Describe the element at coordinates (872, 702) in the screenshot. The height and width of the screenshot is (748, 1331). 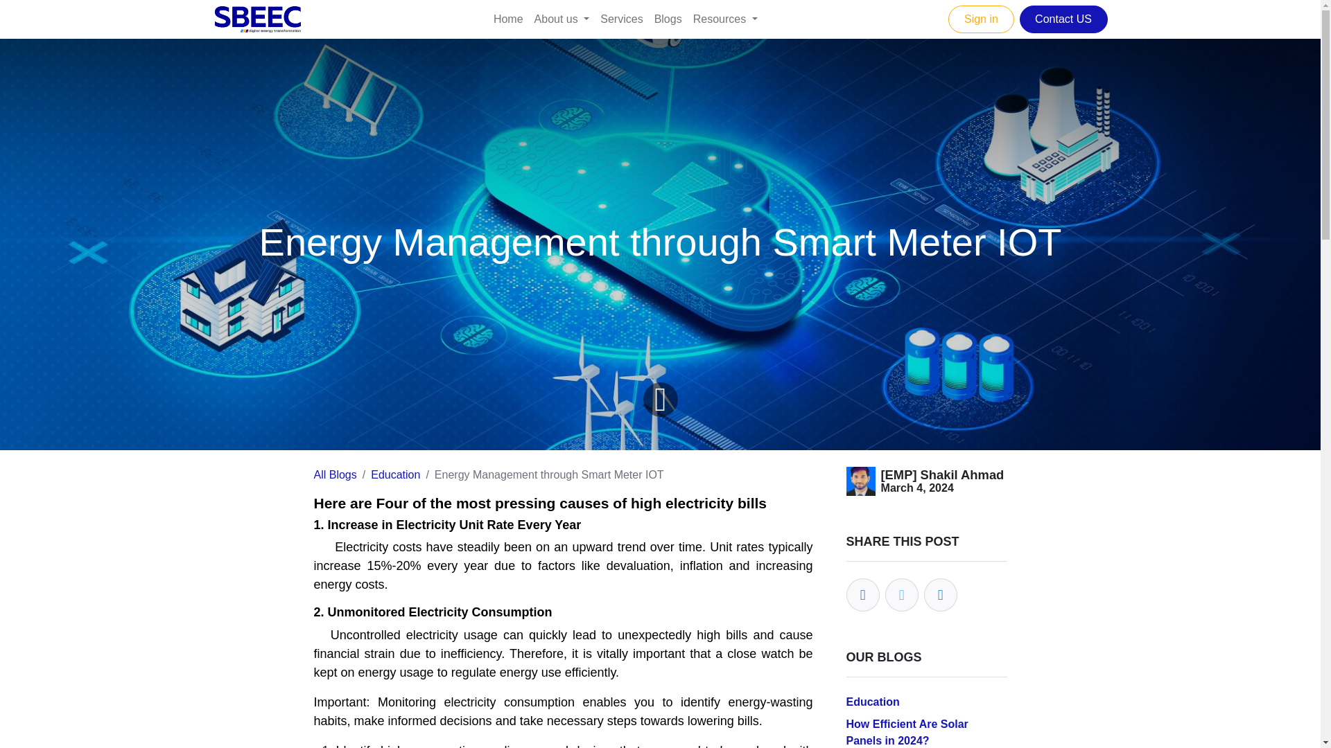
I see `Education` at that location.